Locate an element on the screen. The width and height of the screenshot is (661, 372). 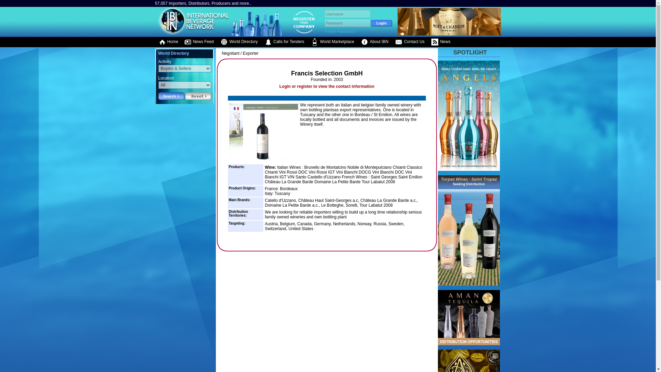
Calls for Tenders is located at coordinates (284, 42).